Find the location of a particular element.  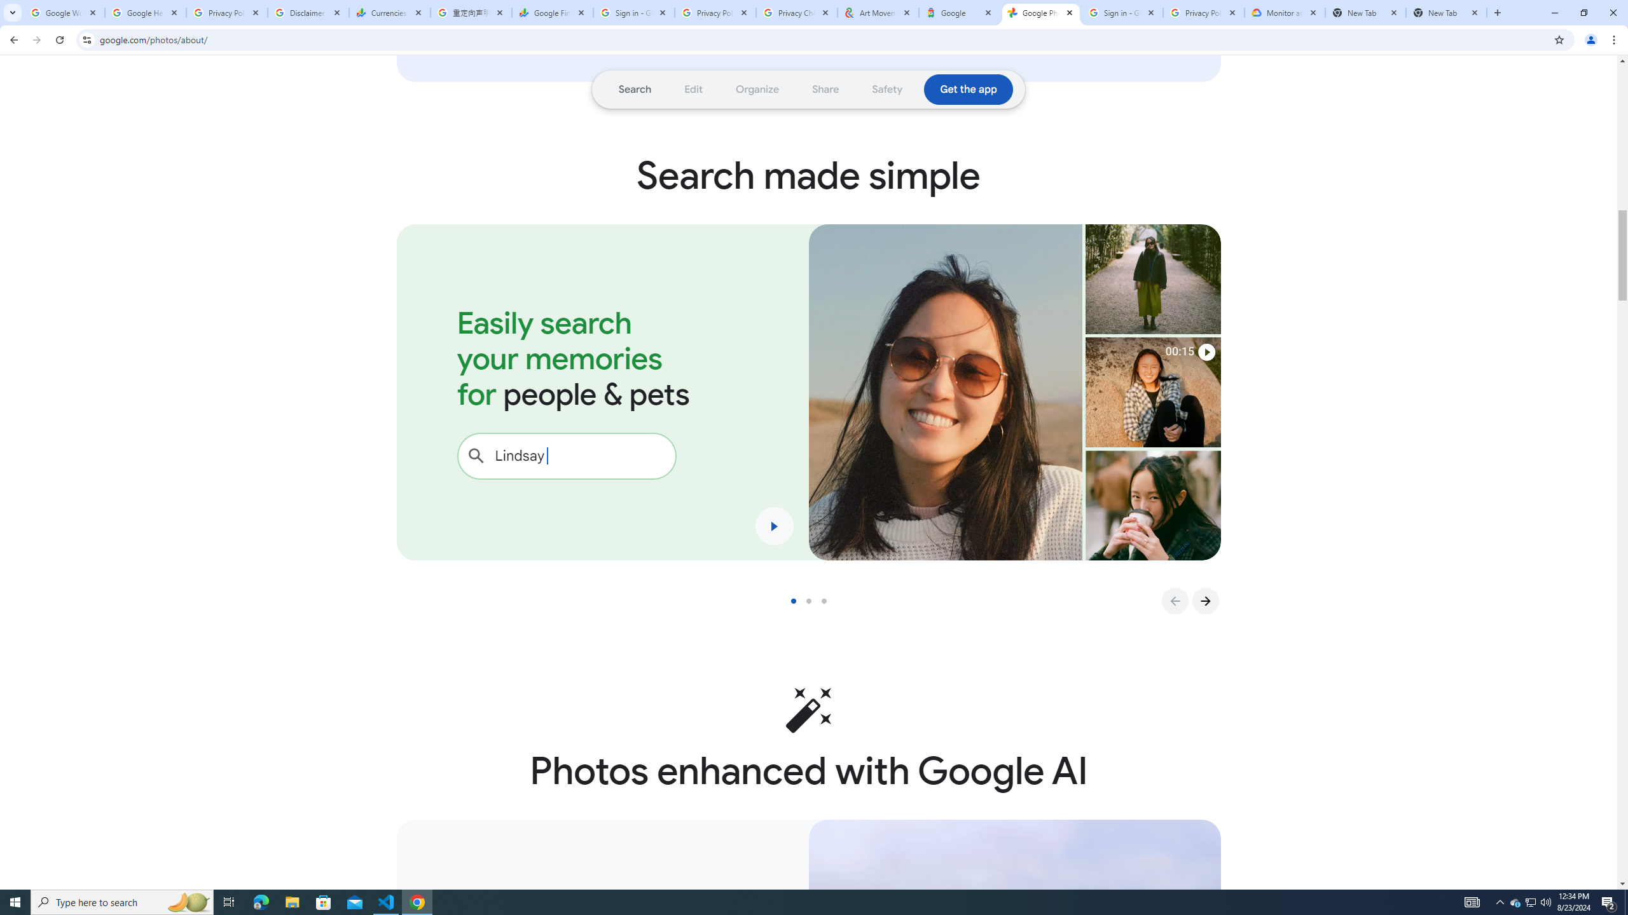

Sign in - Google Accounts is located at coordinates (634, 13).